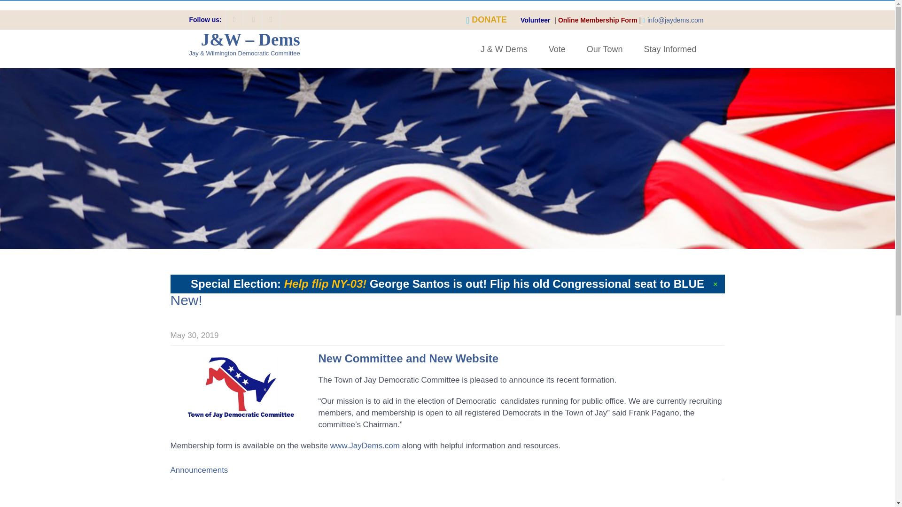  Describe the element at coordinates (495, 20) in the screenshot. I see `DONATE` at that location.